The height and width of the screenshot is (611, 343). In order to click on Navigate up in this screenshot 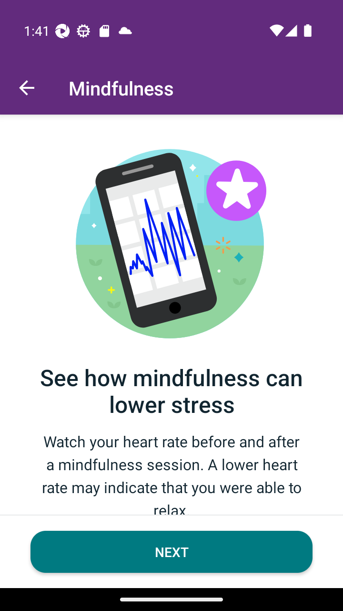, I will do `click(27, 88)`.